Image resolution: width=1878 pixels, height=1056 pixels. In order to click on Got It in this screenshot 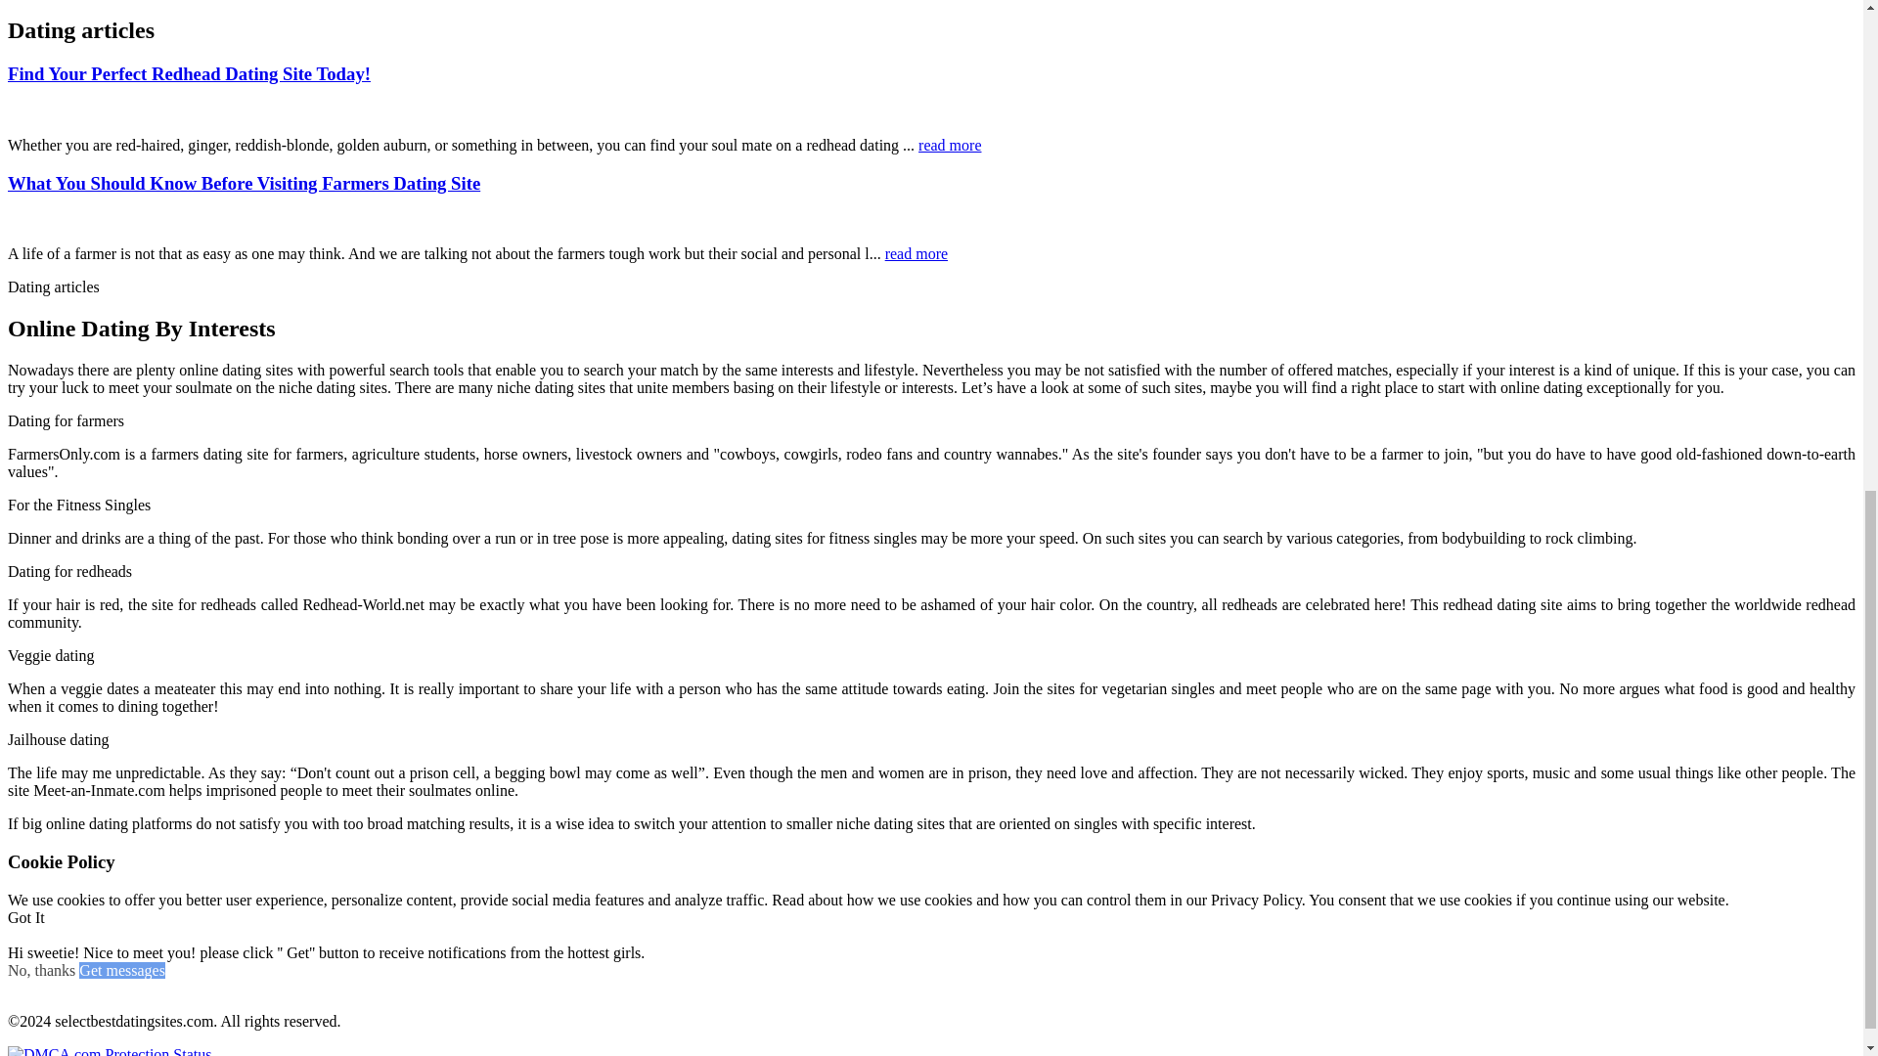, I will do `click(25, 917)`.